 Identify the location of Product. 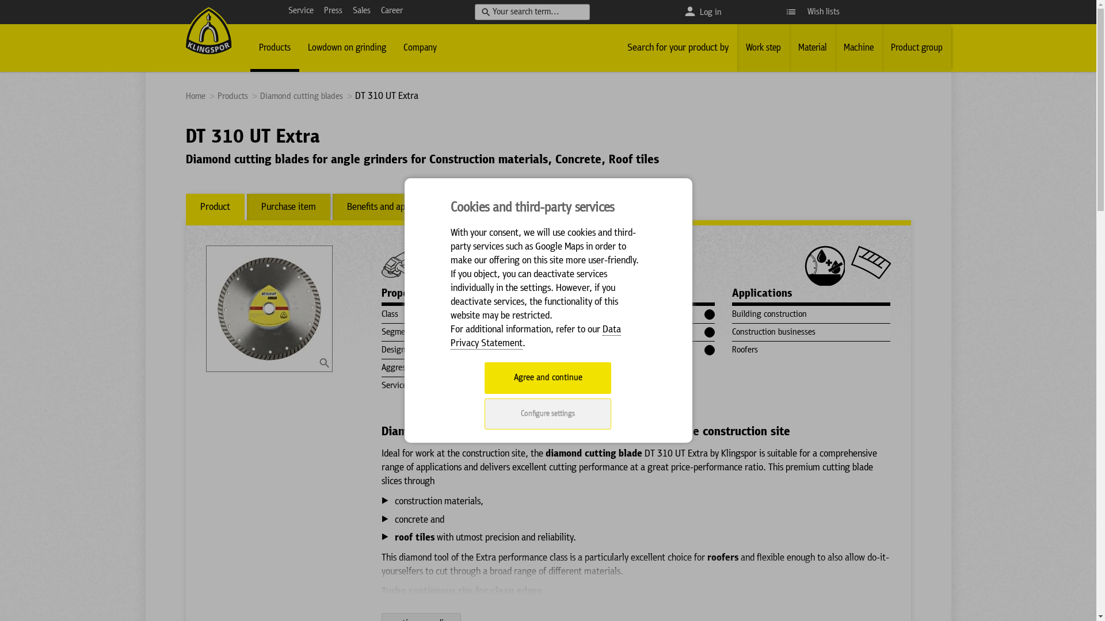
(215, 207).